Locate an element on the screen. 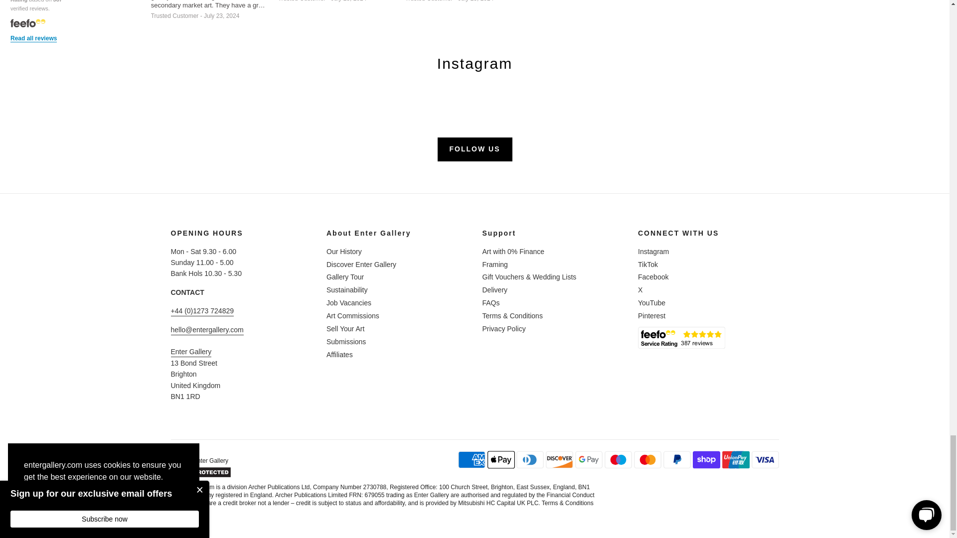 The width and height of the screenshot is (957, 538). American Express is located at coordinates (472, 459).